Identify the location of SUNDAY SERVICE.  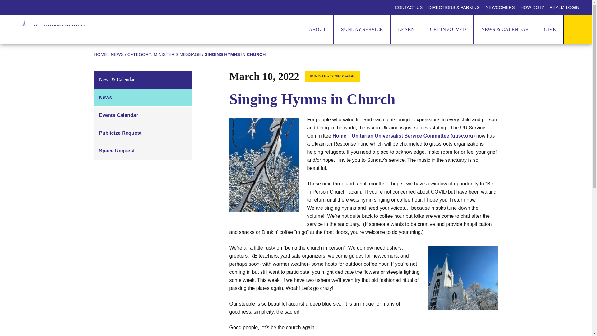
(362, 29).